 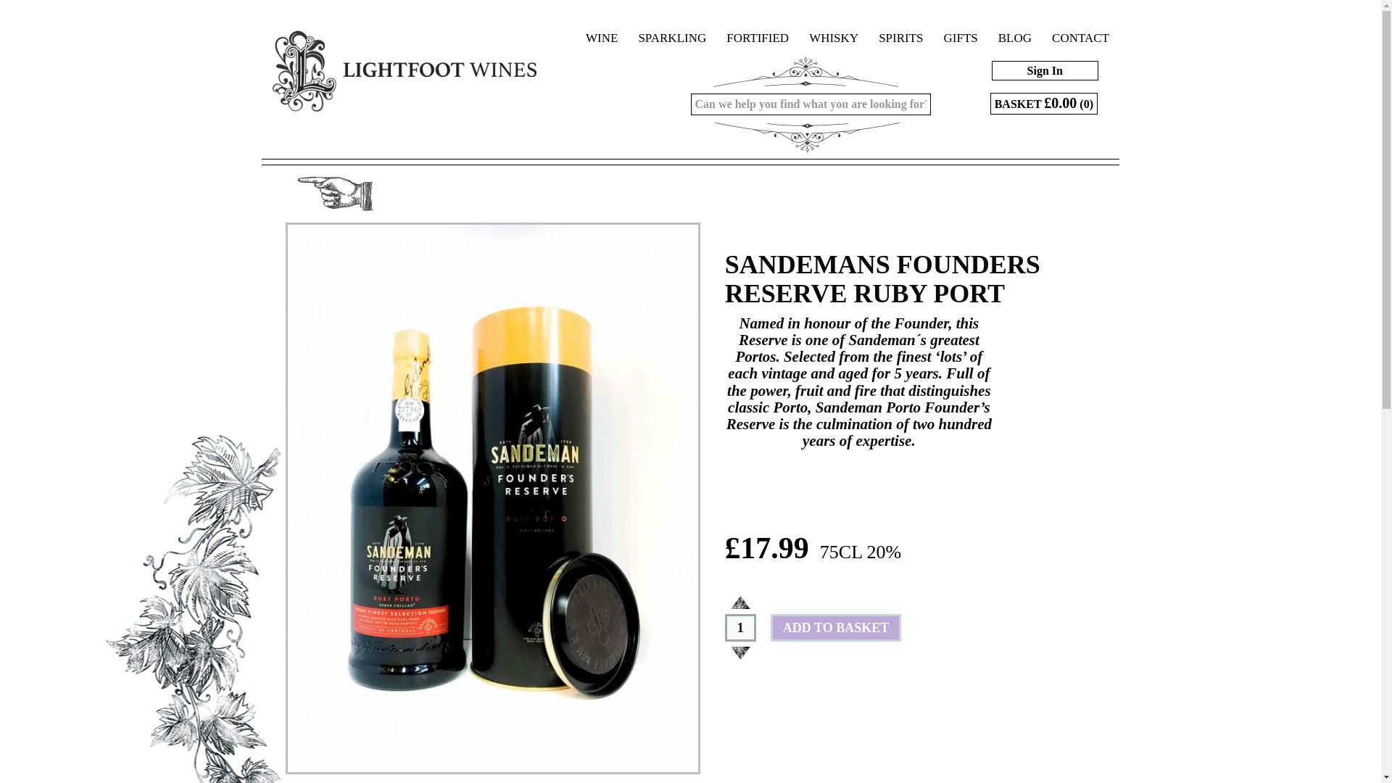 I want to click on BLOG, so click(x=1015, y=26).